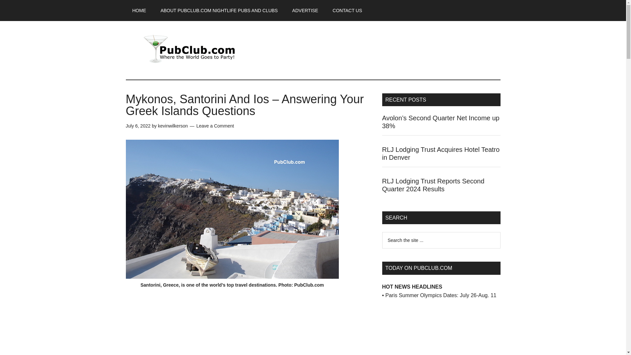  Describe the element at coordinates (305, 11) in the screenshot. I see `ADVERTISE` at that location.